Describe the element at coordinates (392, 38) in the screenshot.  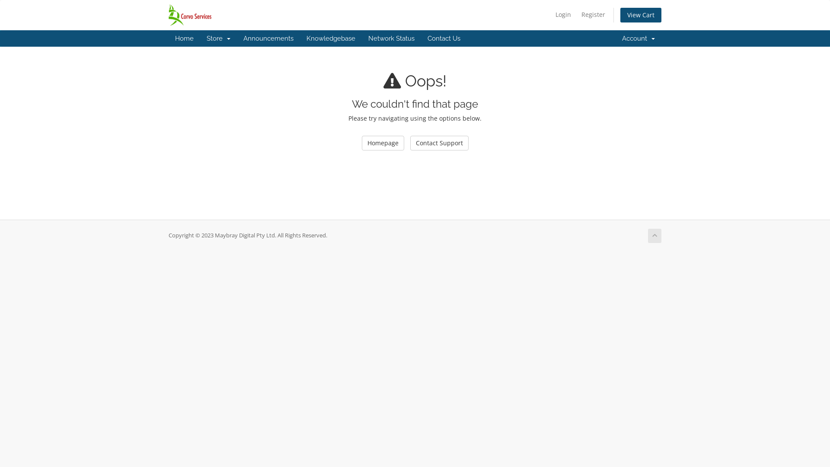
I see `Network Status` at that location.